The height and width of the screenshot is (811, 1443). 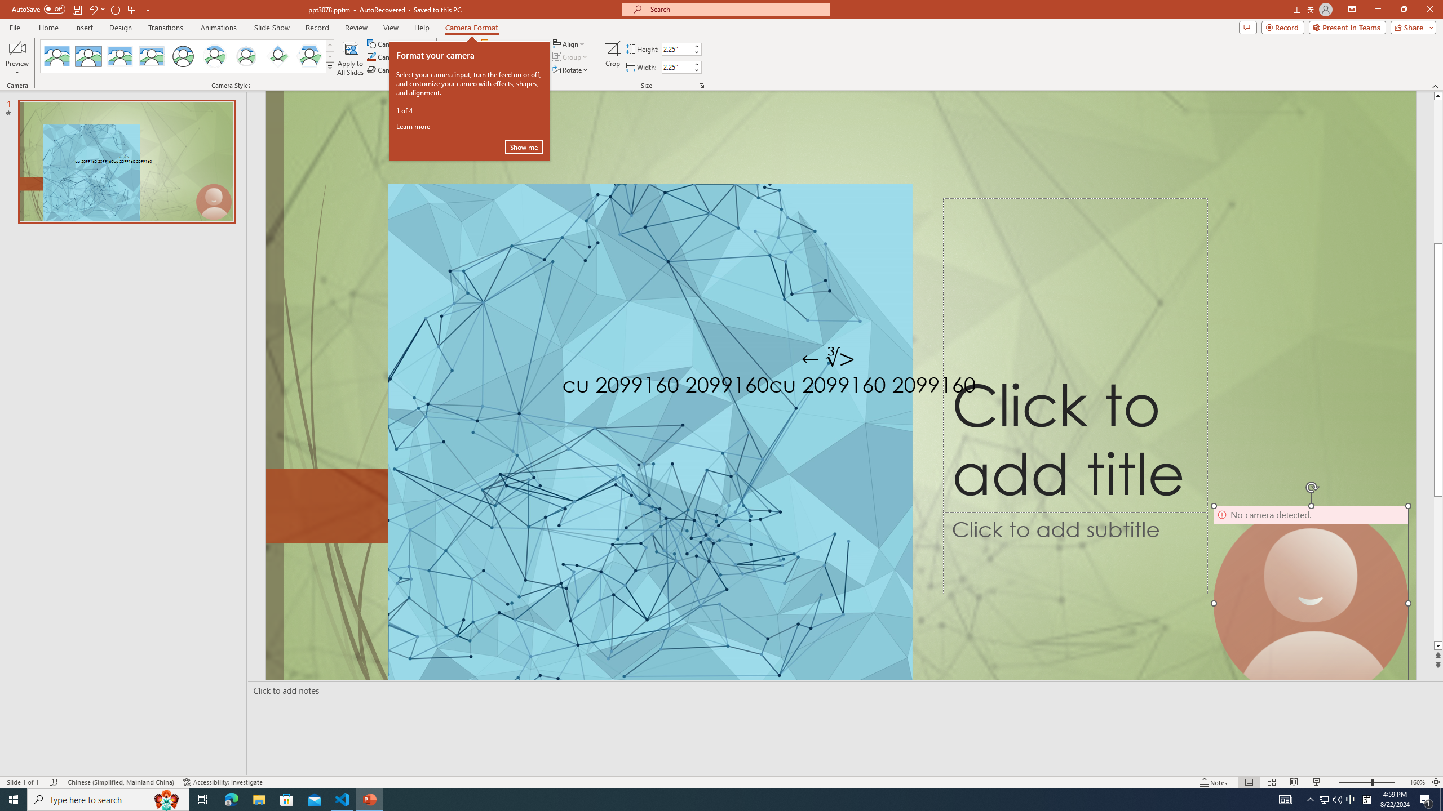 I want to click on Camera Shape, so click(x=397, y=44).